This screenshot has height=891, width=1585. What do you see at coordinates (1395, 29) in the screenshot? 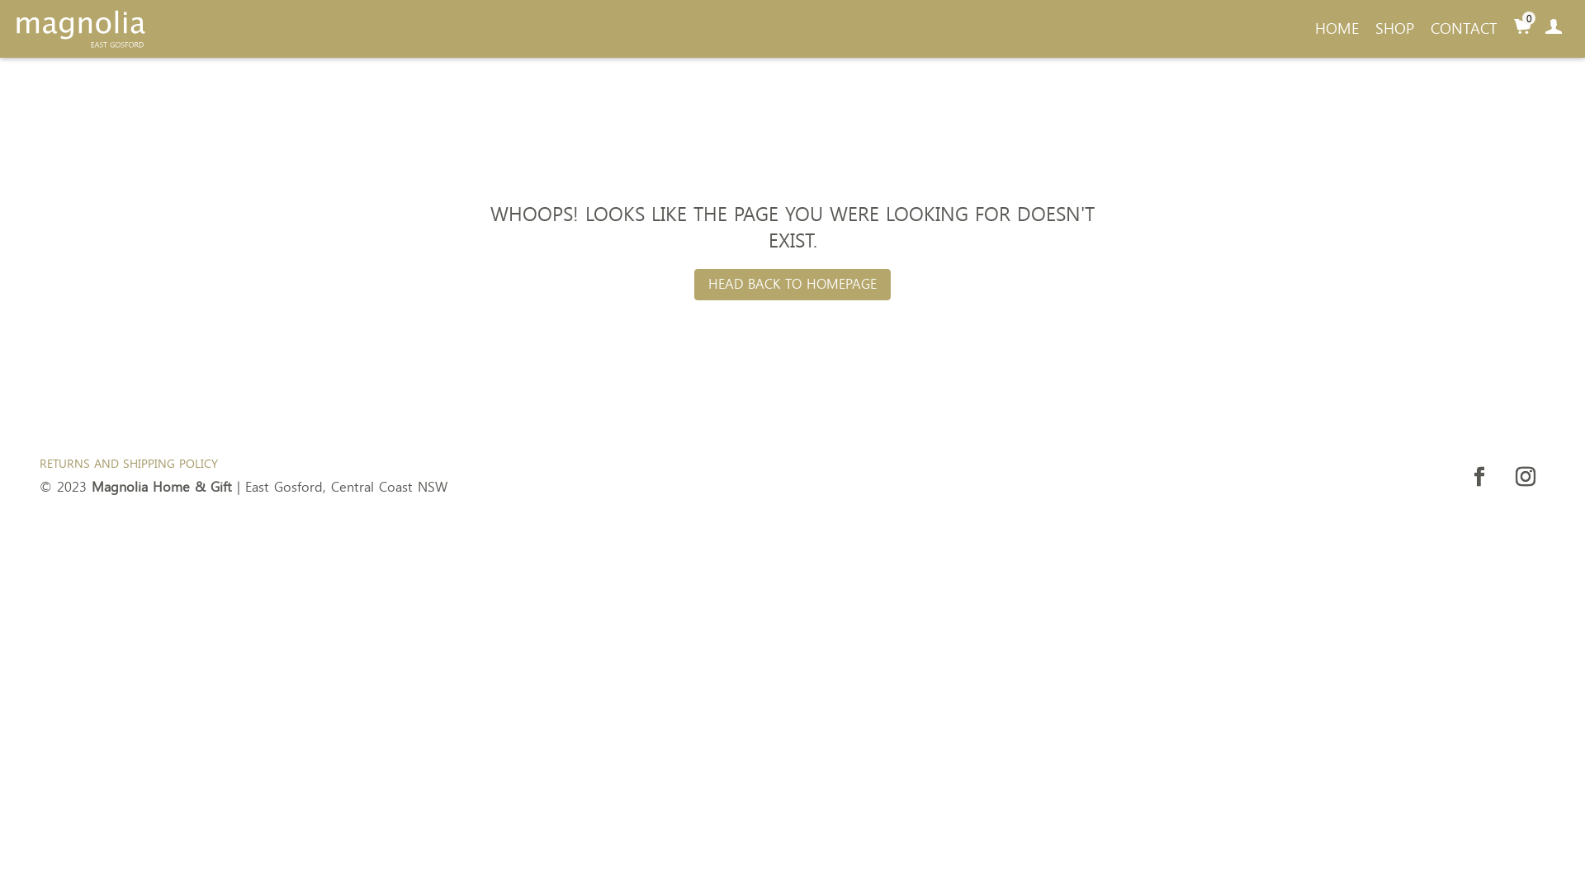
I see `SHOP` at bounding box center [1395, 29].